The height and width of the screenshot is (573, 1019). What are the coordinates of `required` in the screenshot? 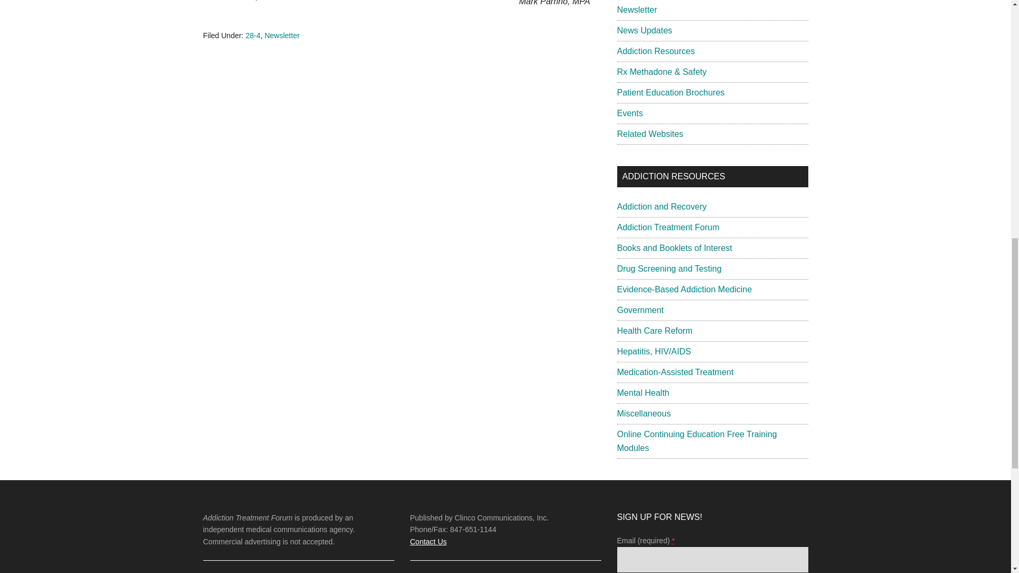 It's located at (673, 540).